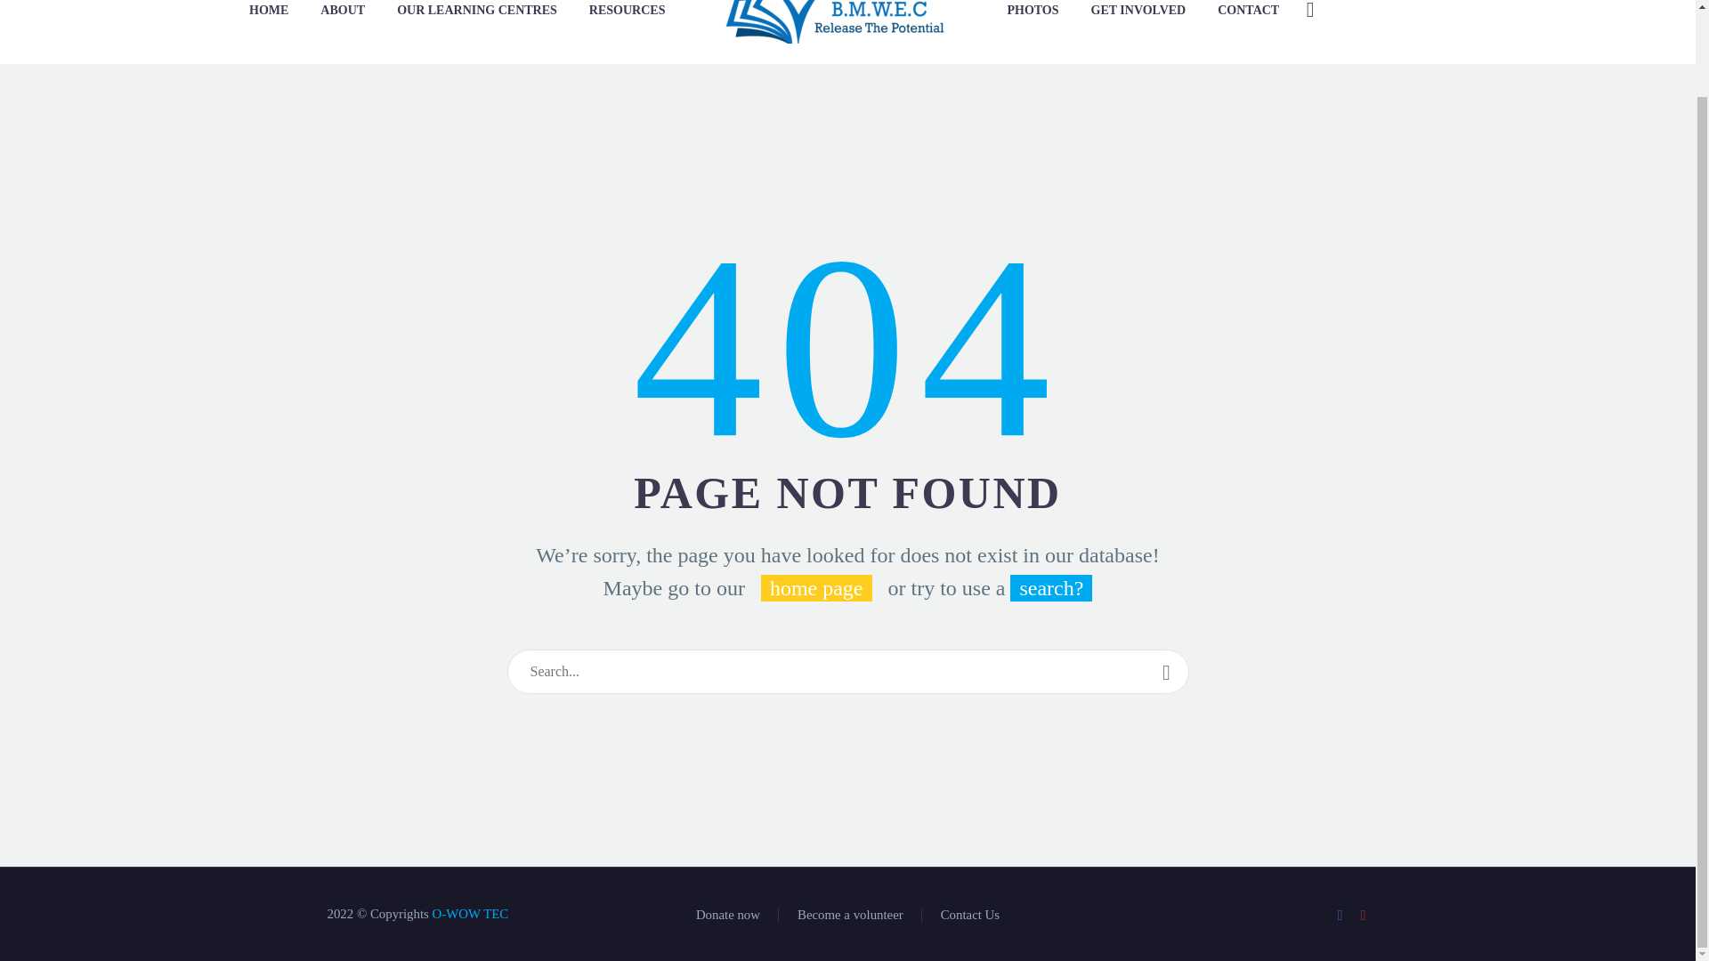 Image resolution: width=1709 pixels, height=961 pixels. I want to click on ABOUT, so click(342, 10).